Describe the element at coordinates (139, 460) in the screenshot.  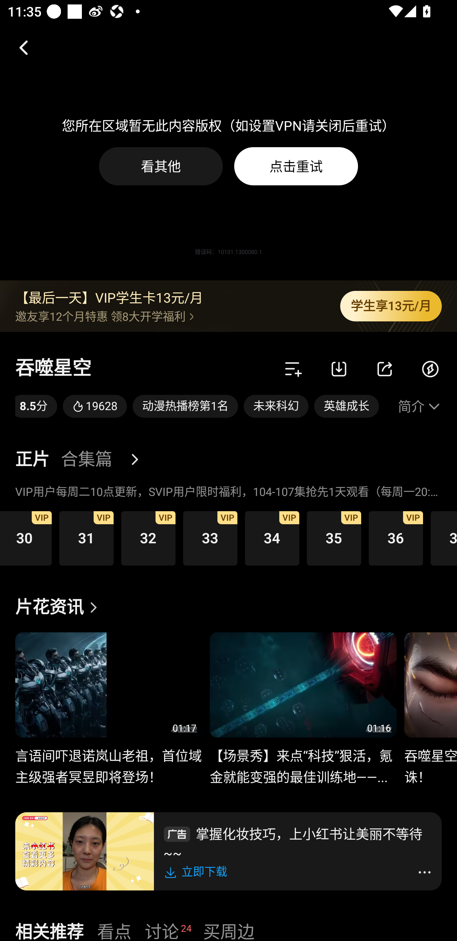
I see `更多,链接` at that location.